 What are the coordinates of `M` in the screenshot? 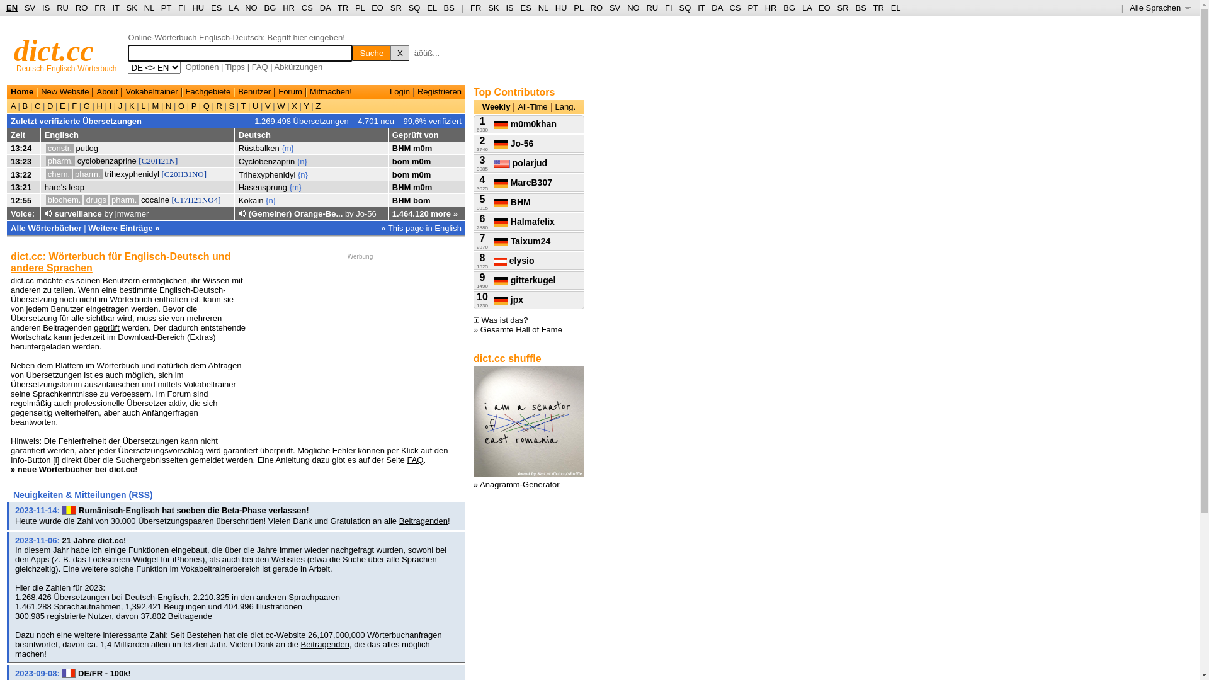 It's located at (156, 106).